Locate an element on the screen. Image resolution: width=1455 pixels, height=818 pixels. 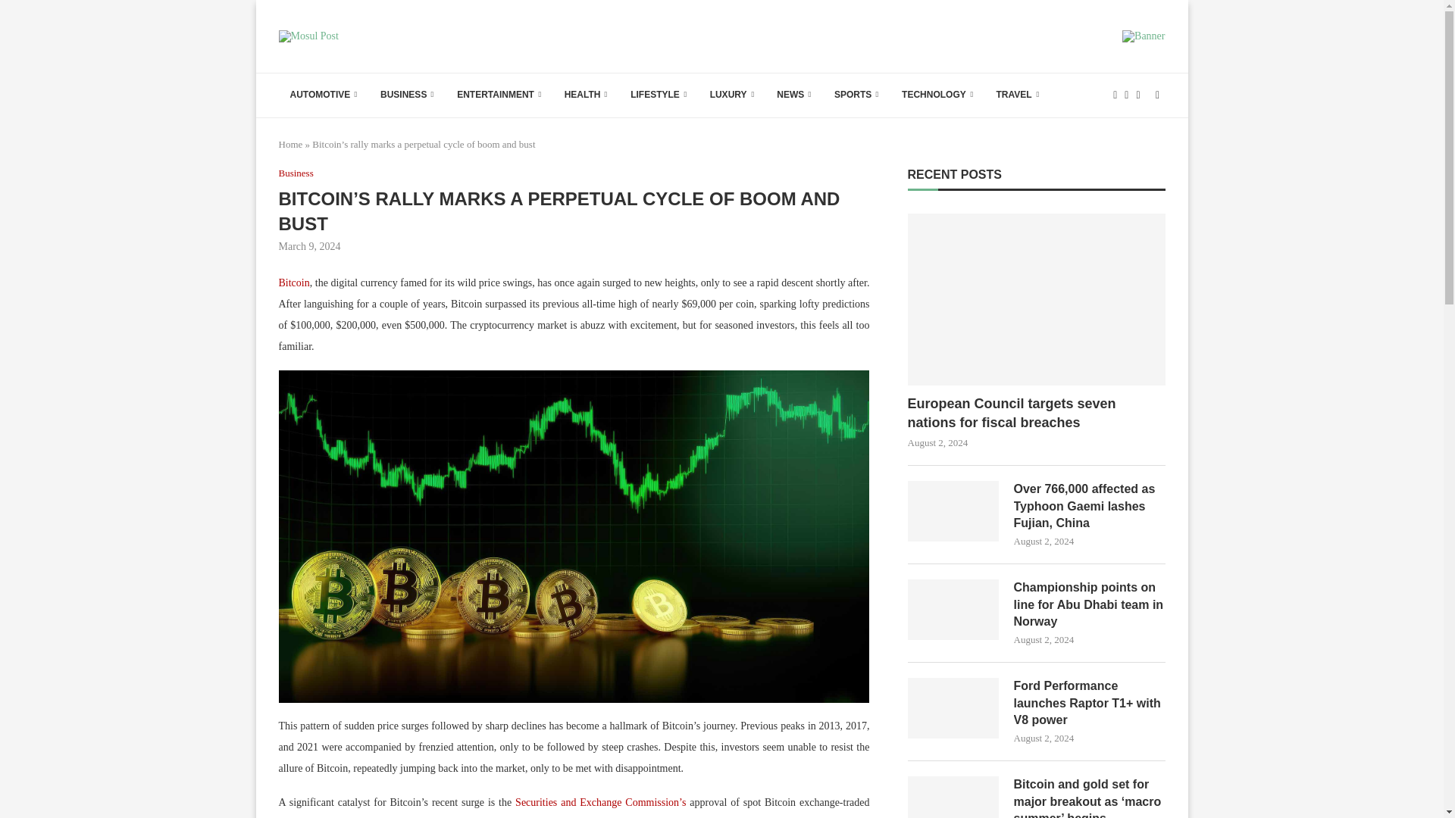
SPORTS is located at coordinates (856, 95).